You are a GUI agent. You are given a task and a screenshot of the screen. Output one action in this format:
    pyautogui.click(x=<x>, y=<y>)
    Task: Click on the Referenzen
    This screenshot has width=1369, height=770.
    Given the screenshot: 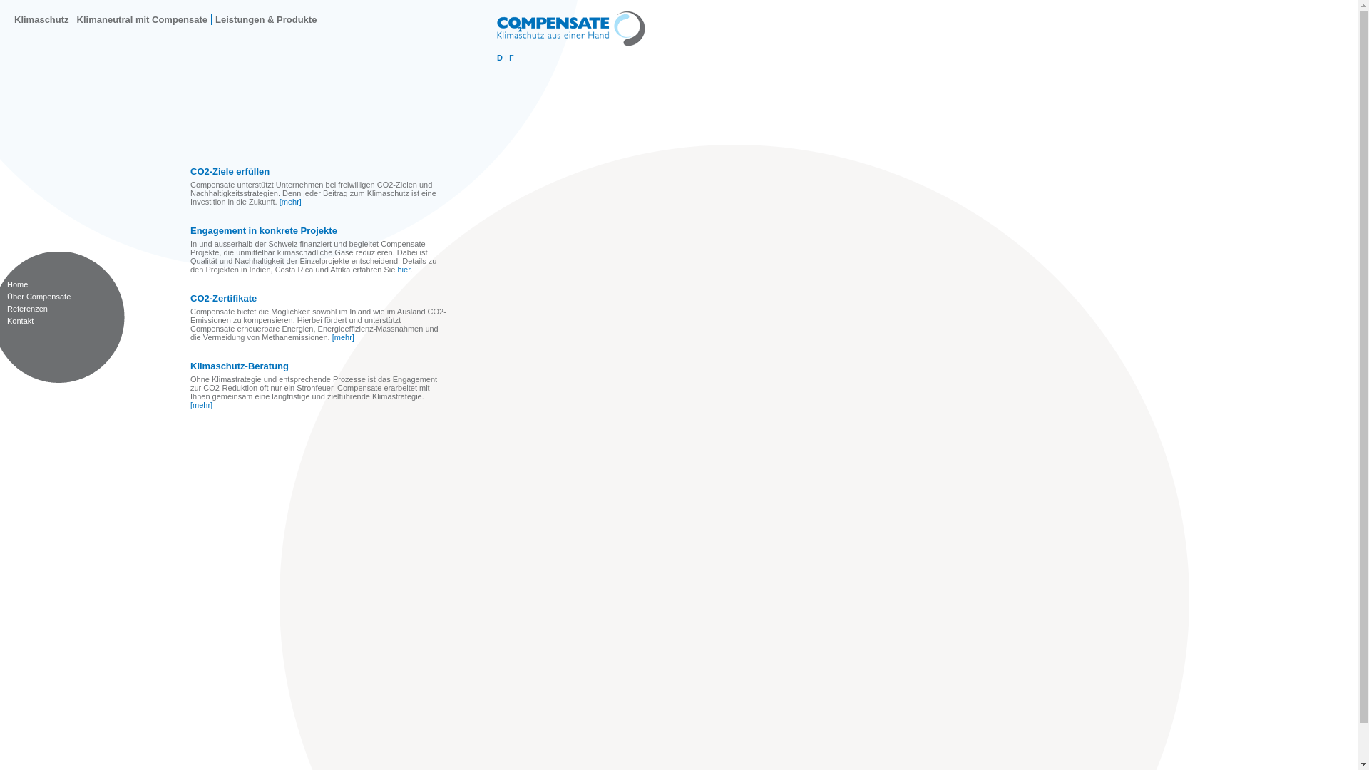 What is the action you would take?
    pyautogui.click(x=27, y=309)
    